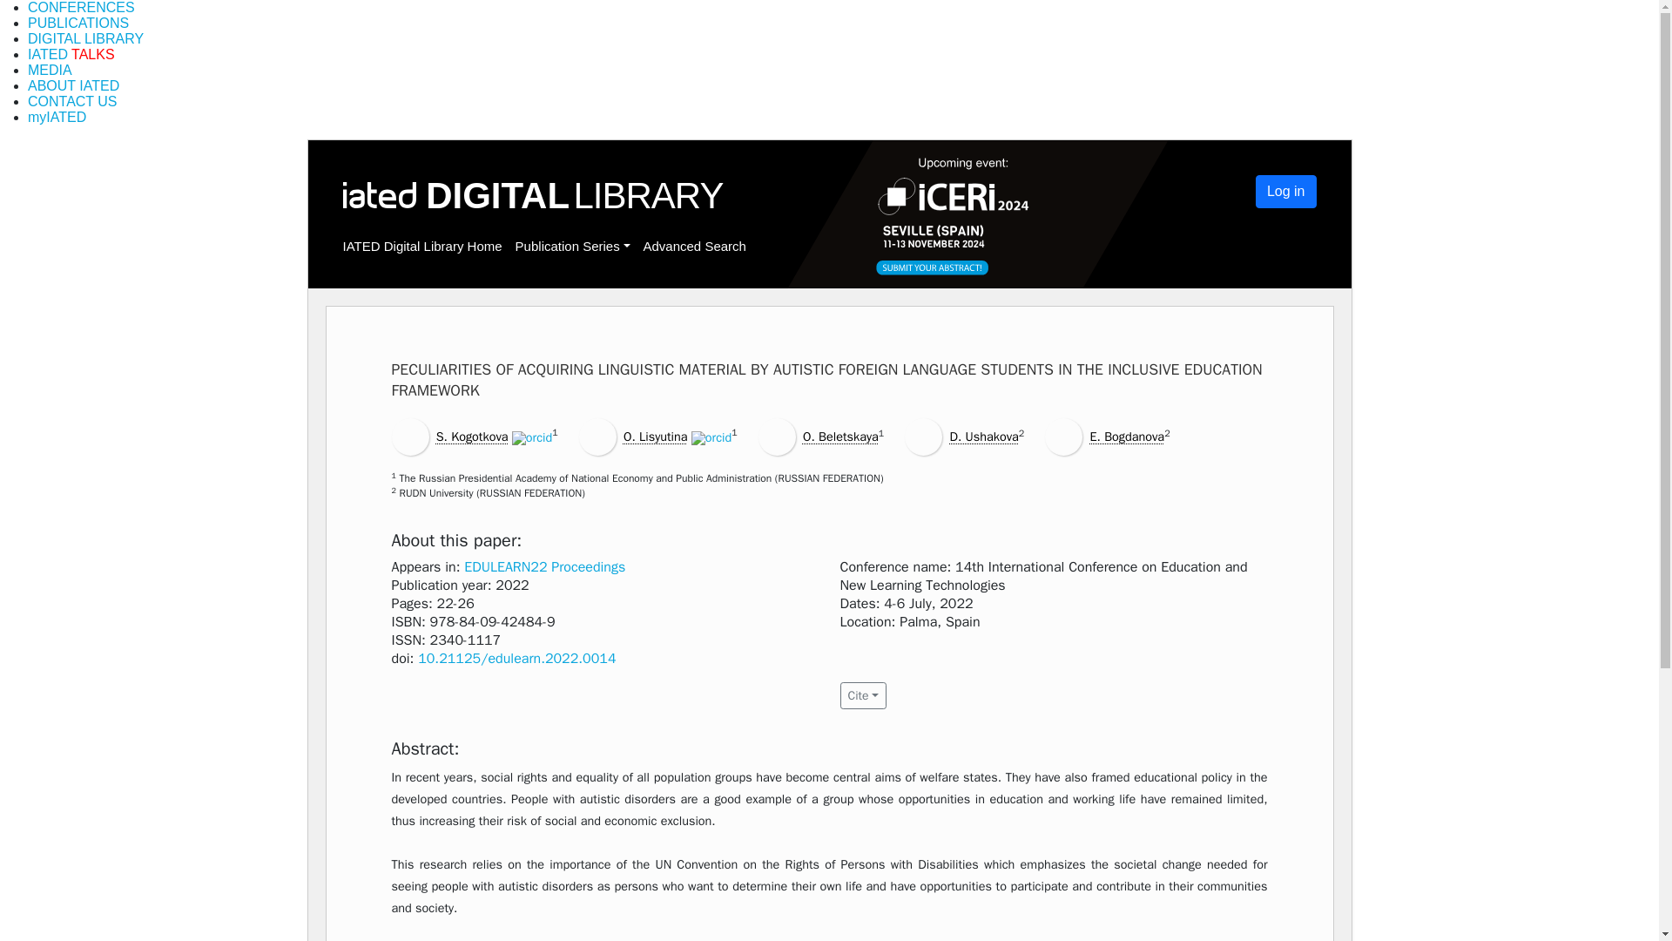 The height and width of the screenshot is (941, 1672). I want to click on MEDIA, so click(50, 70).